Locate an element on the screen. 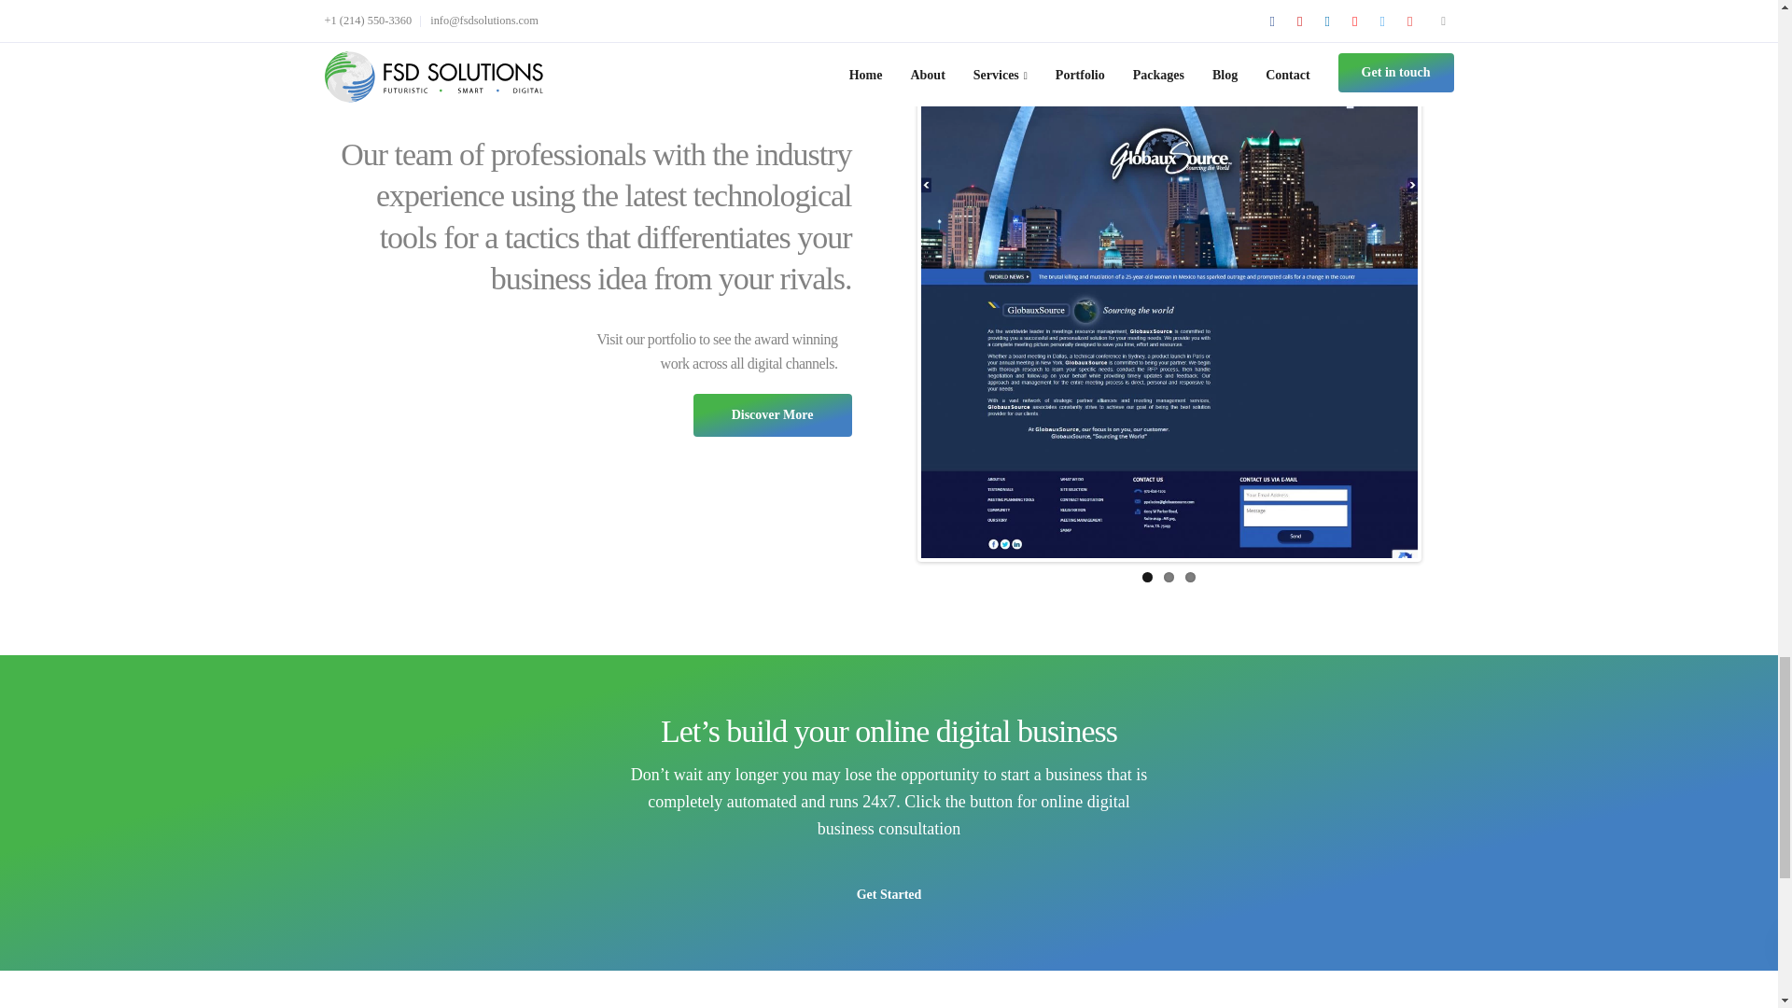 This screenshot has width=1792, height=1008. 1 is located at coordinates (1147, 577).